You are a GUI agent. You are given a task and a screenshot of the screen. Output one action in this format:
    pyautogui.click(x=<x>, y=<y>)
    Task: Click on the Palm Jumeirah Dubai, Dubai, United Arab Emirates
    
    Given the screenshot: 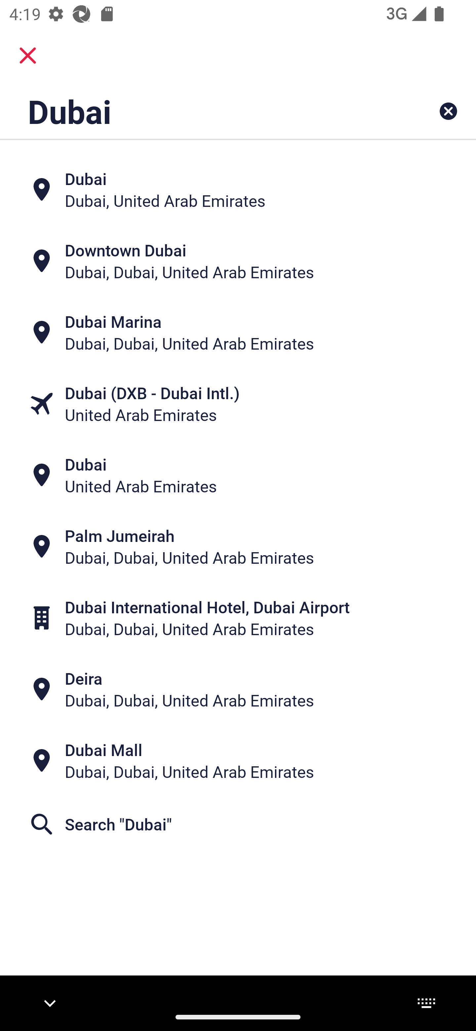 What is the action you would take?
    pyautogui.click(x=238, y=547)
    